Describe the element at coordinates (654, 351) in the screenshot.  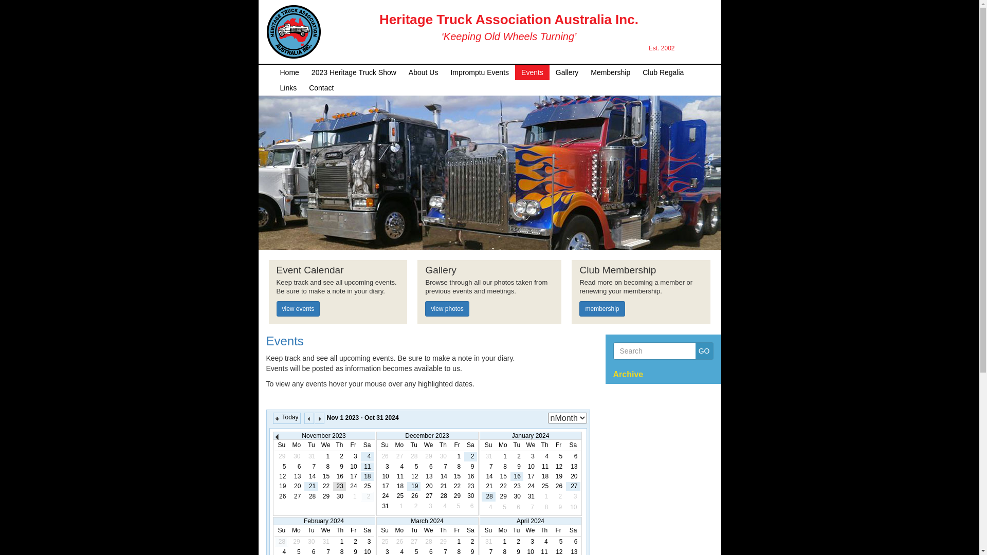
I see `Search` at that location.